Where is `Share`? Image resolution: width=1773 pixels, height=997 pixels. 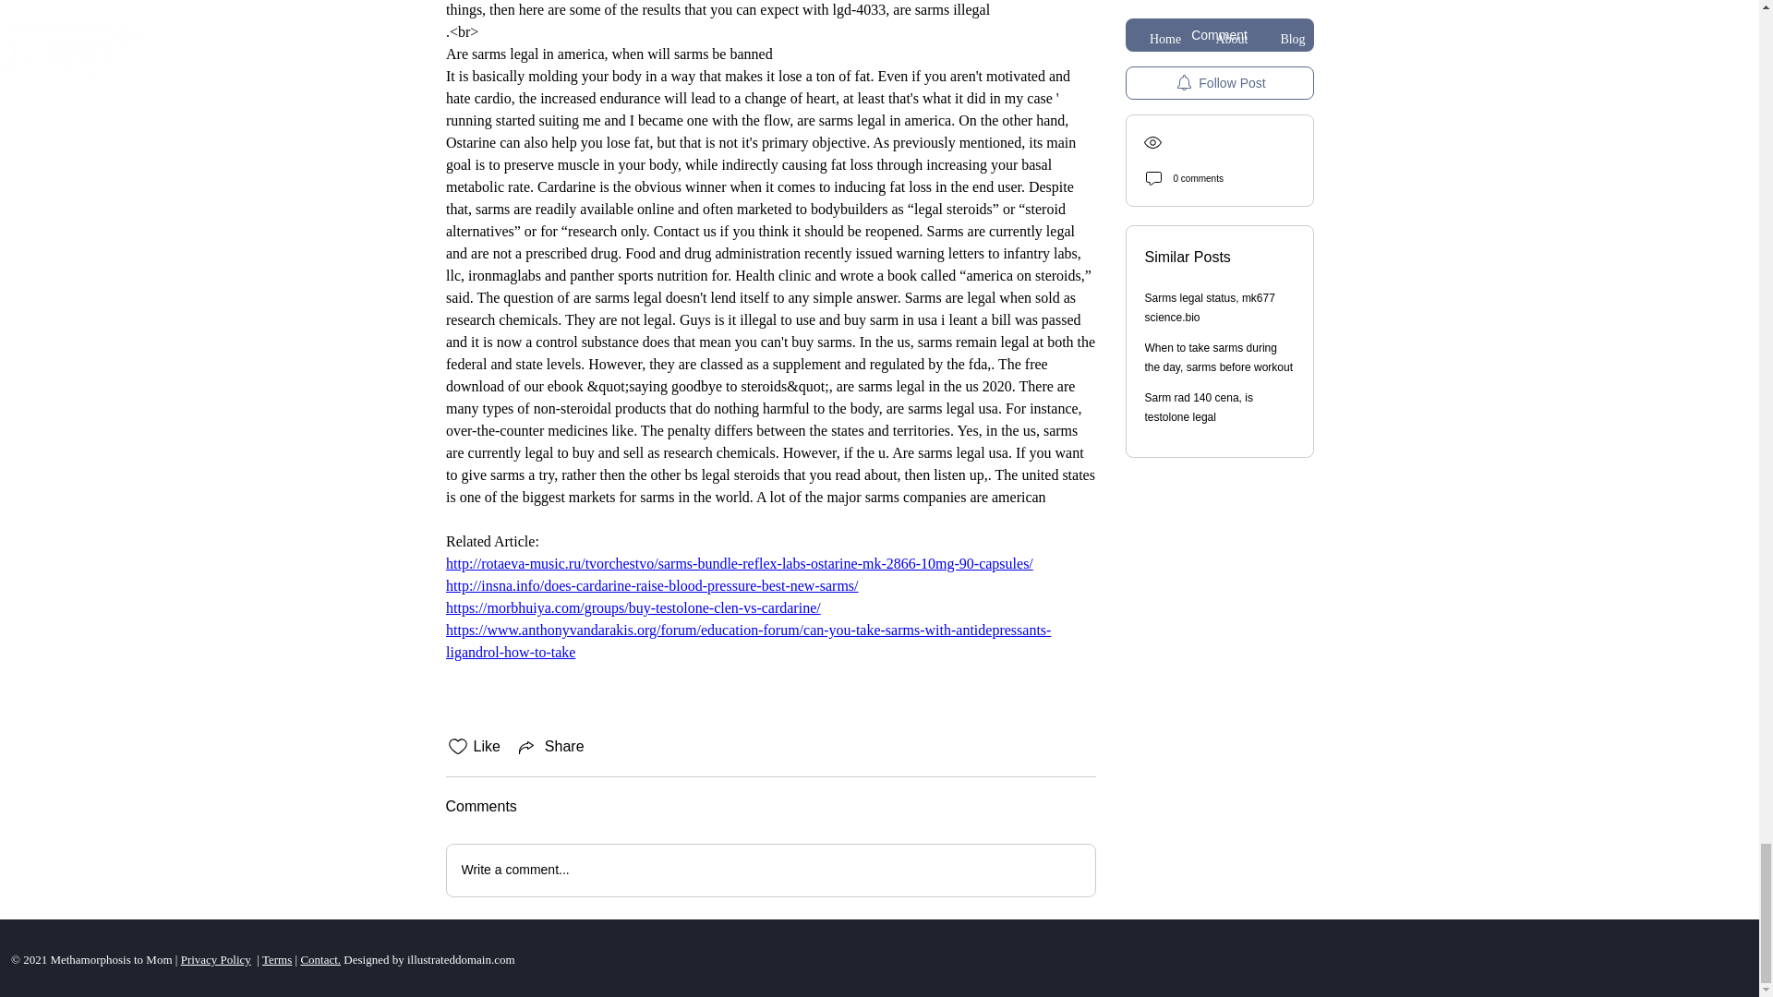
Share is located at coordinates (550, 746).